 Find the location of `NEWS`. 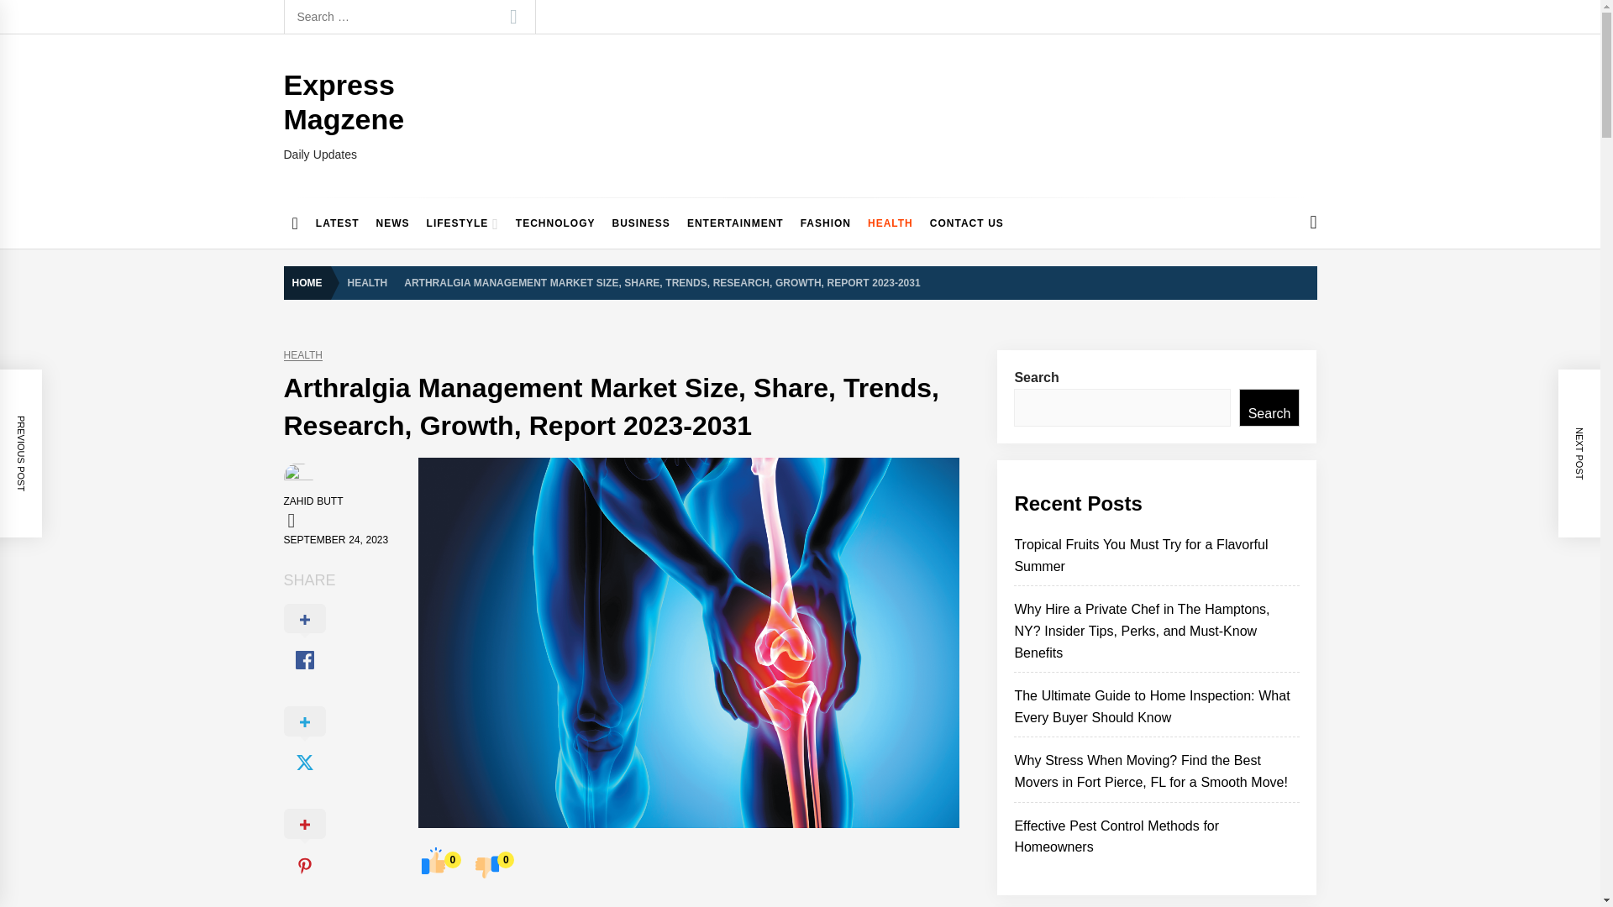

NEWS is located at coordinates (392, 223).